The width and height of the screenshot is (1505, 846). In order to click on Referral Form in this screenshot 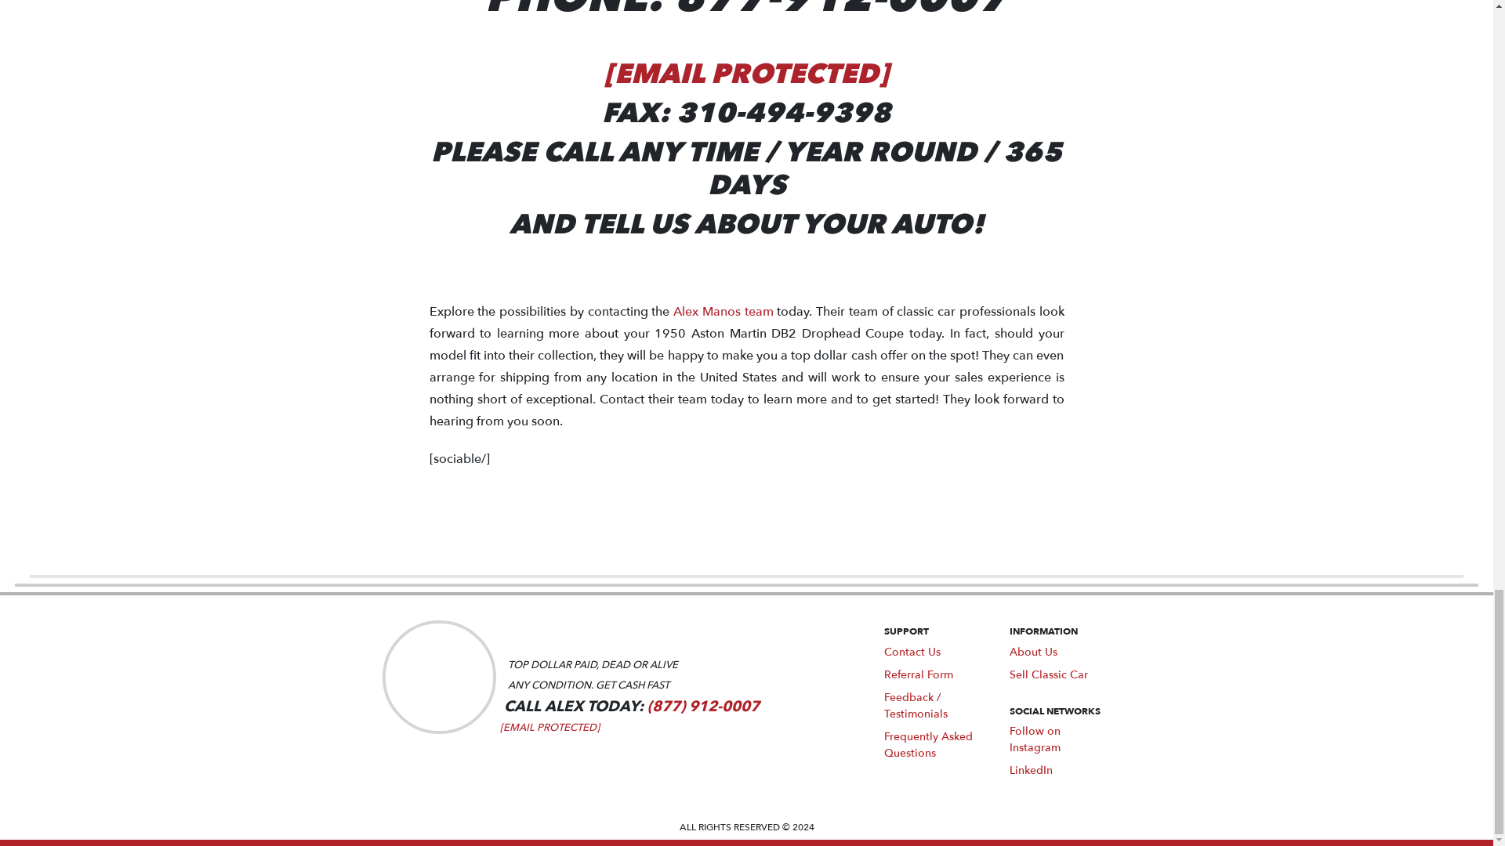, I will do `click(919, 674)`.